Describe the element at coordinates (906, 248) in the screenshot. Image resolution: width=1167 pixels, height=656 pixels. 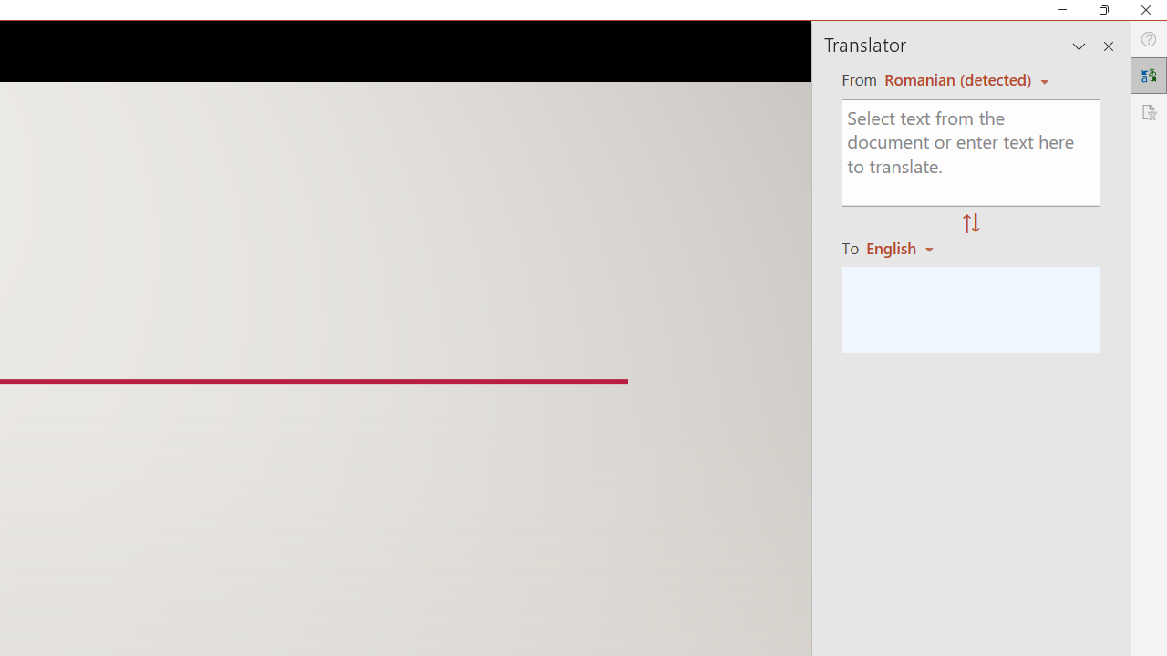
I see `Romanian` at that location.